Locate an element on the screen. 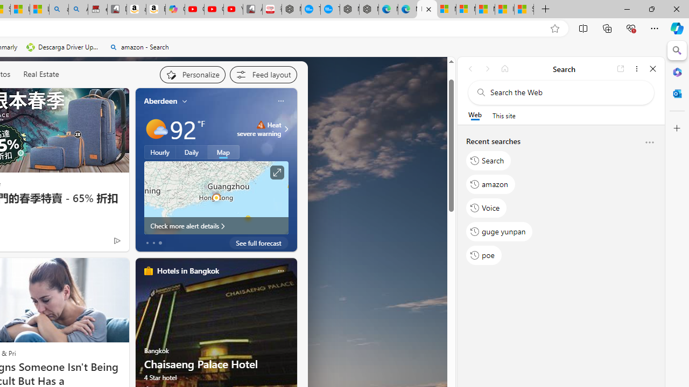  Customize is located at coordinates (677, 128).